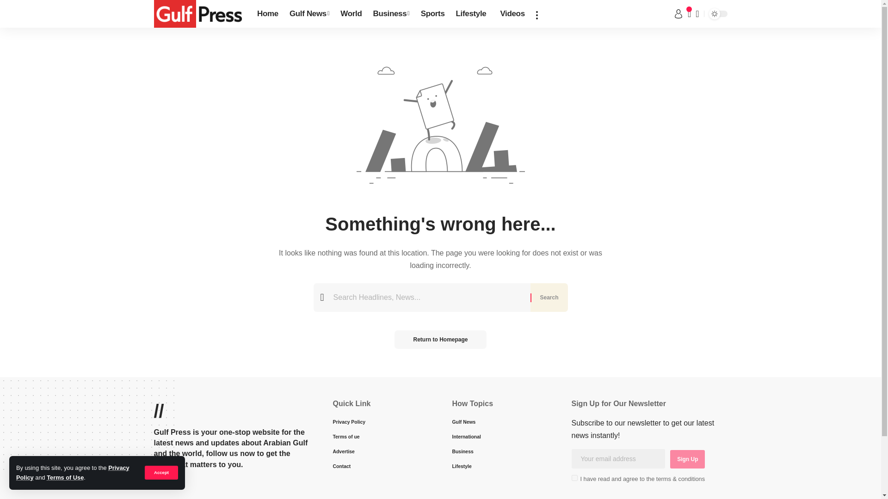  What do you see at coordinates (687, 459) in the screenshot?
I see `Sign Up` at bounding box center [687, 459].